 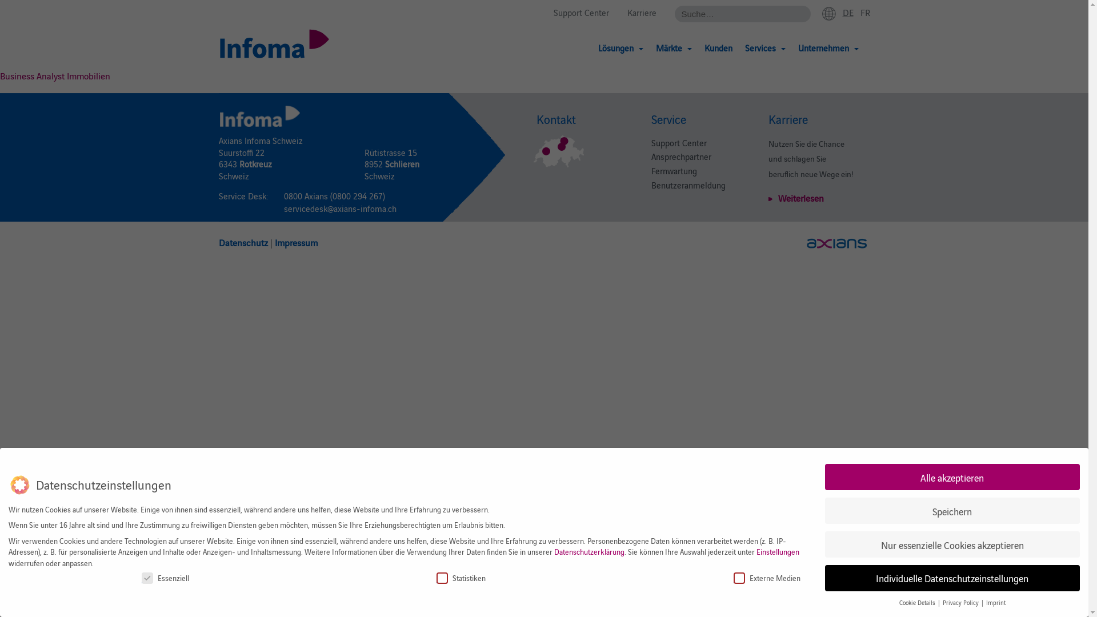 I want to click on Support Center, so click(x=580, y=13).